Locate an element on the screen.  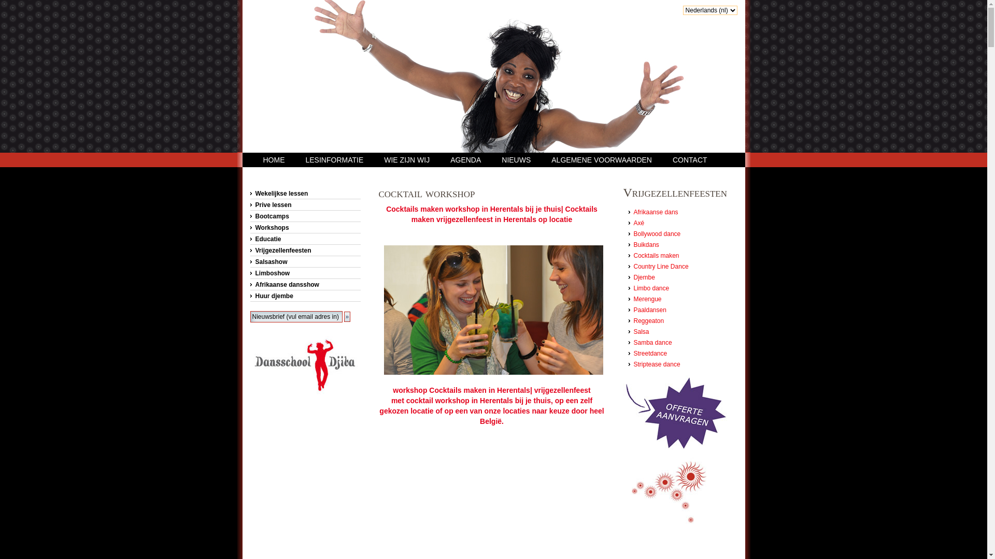
Educatie is located at coordinates (305, 239).